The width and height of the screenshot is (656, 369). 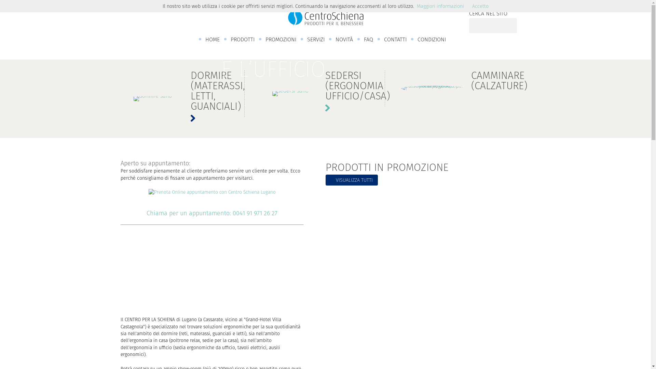 I want to click on Camminare (Calzature), so click(x=433, y=88).